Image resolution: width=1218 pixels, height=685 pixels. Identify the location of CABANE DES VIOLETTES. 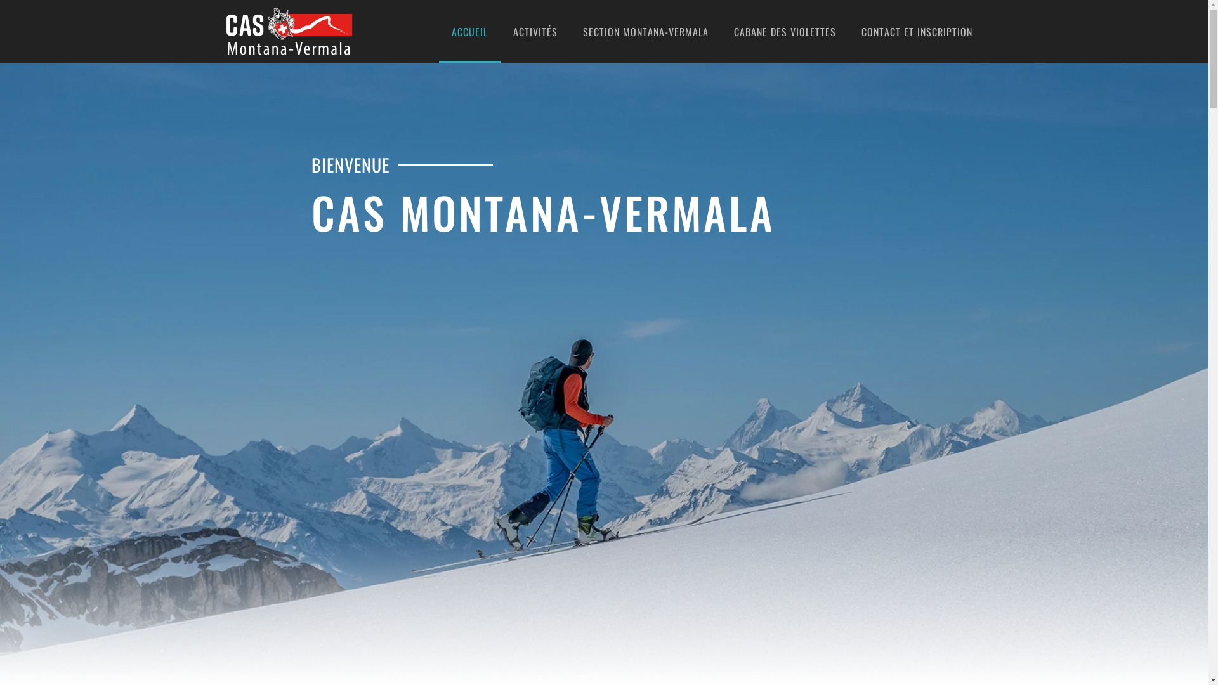
(784, 32).